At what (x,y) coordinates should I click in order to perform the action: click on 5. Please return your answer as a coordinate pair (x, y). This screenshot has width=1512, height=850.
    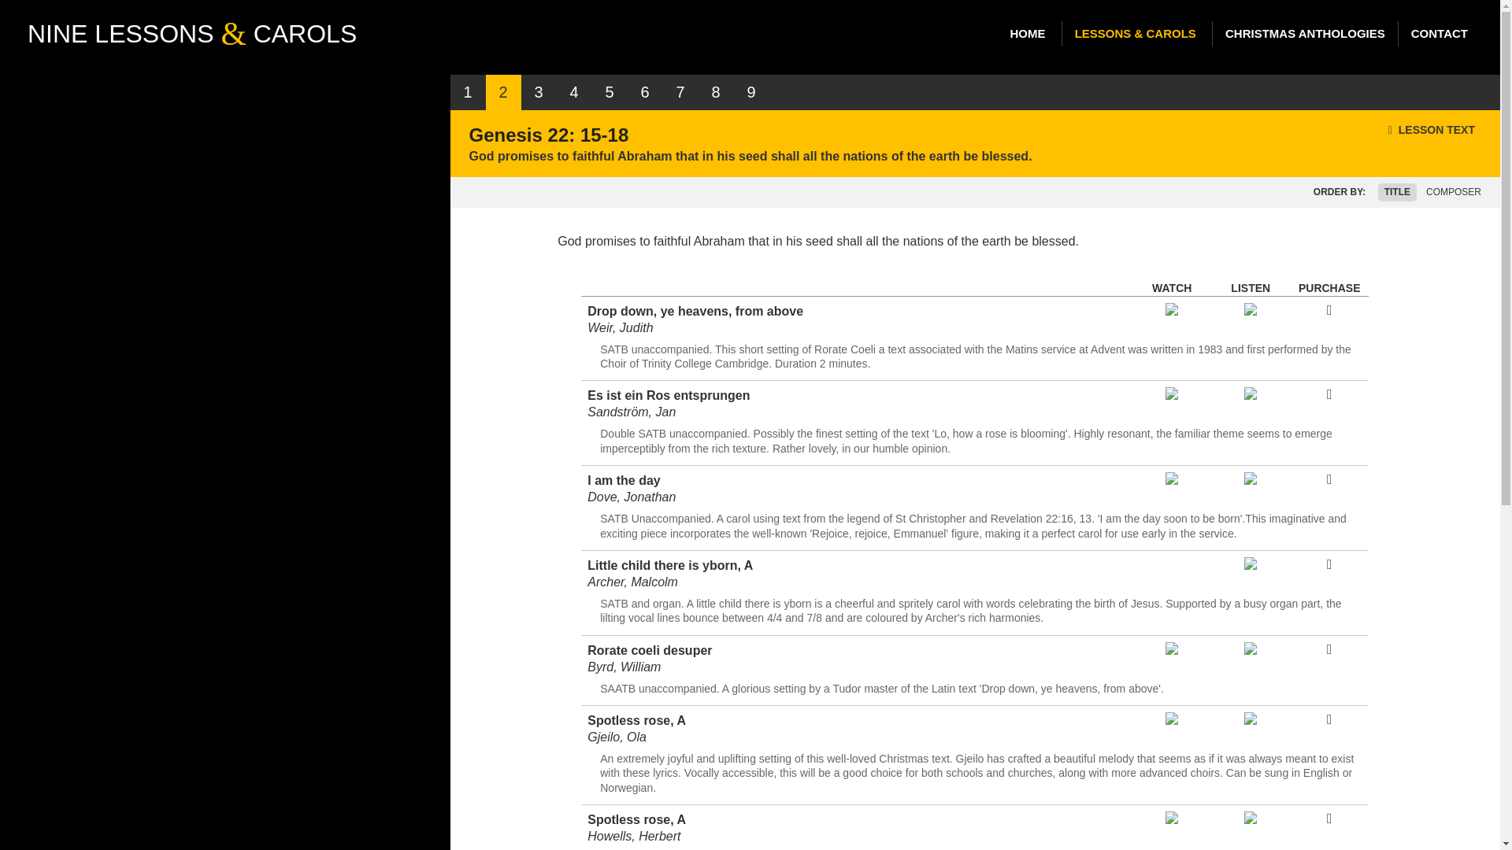
    Looking at the image, I should click on (610, 93).